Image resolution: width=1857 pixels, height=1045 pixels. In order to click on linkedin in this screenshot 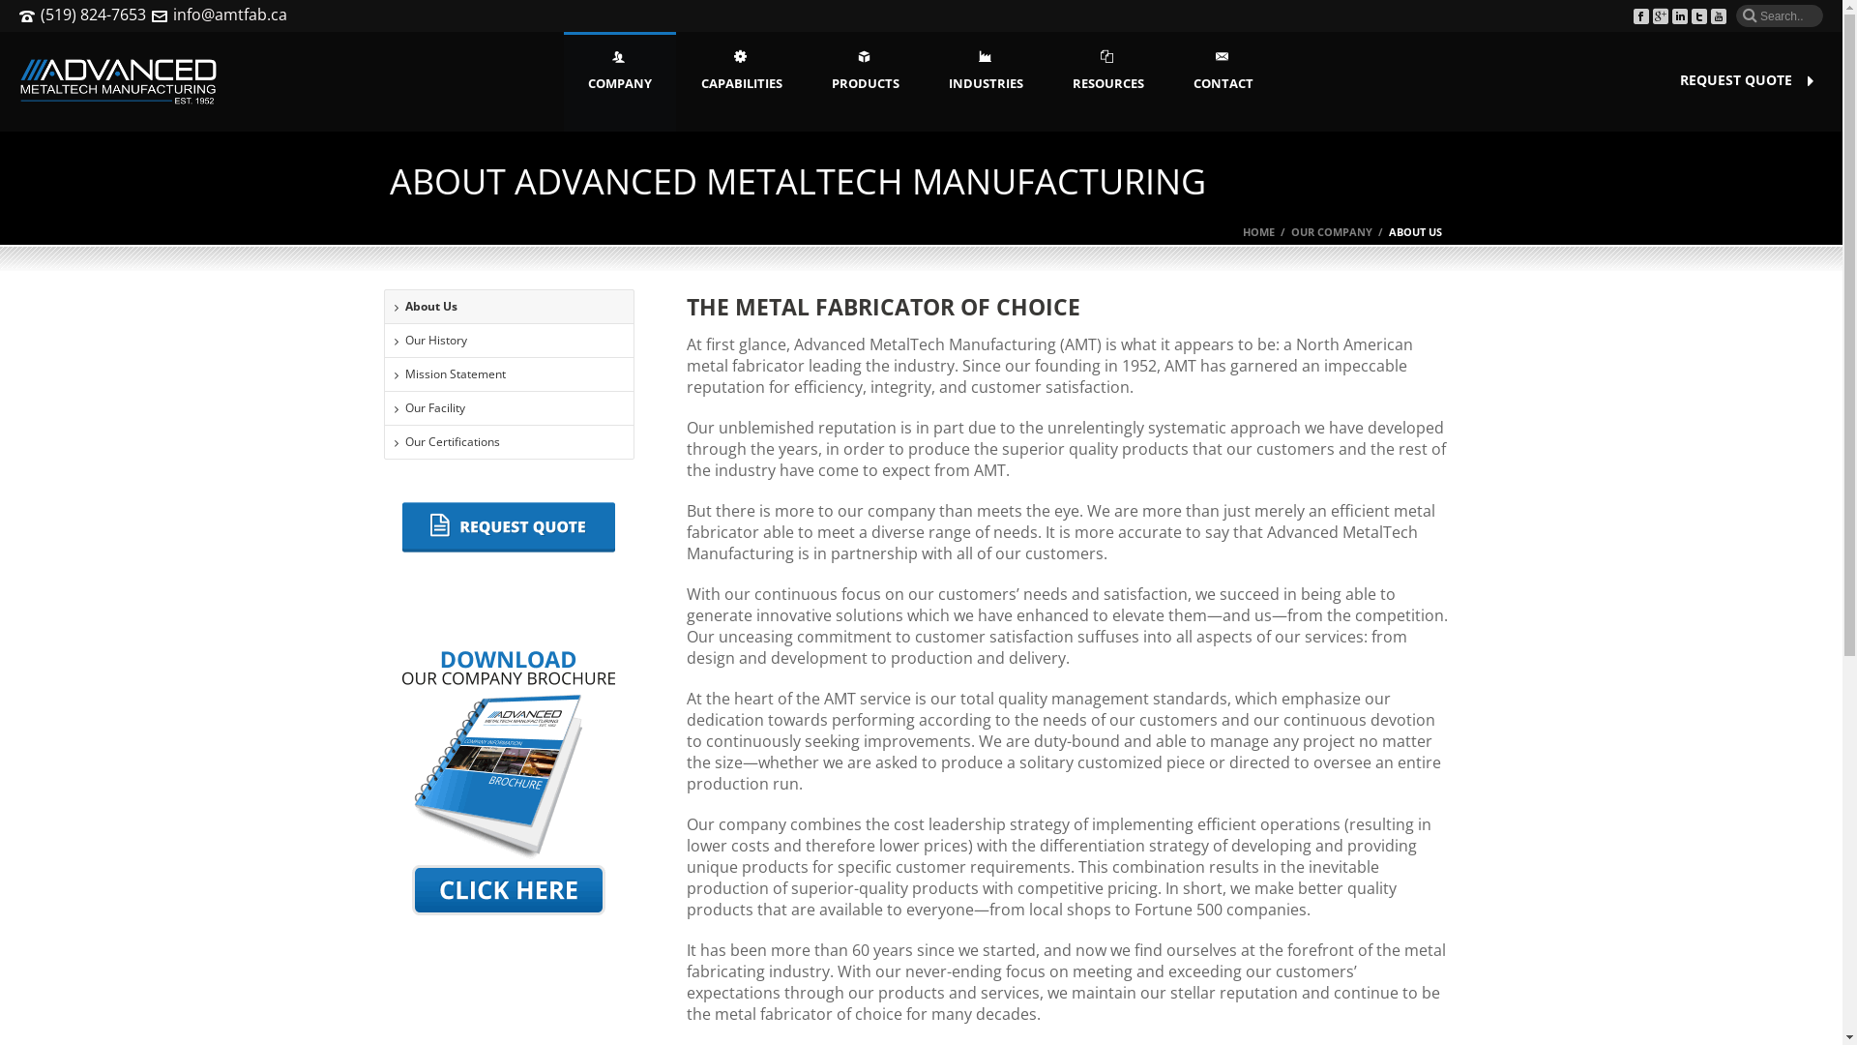, I will do `click(1680, 17)`.